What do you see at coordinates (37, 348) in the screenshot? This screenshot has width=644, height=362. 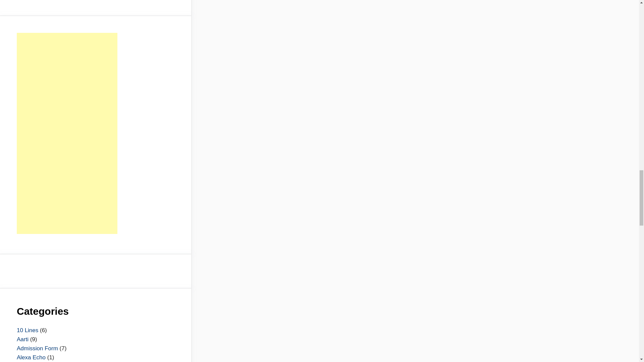 I see `Admission Form` at bounding box center [37, 348].